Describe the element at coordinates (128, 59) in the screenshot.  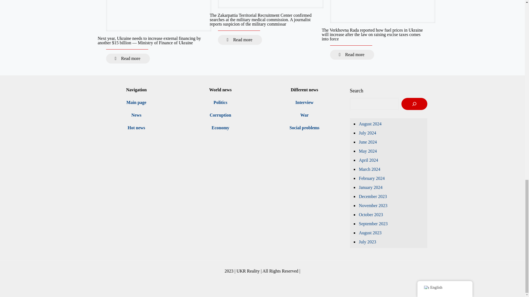
I see `Read more` at that location.